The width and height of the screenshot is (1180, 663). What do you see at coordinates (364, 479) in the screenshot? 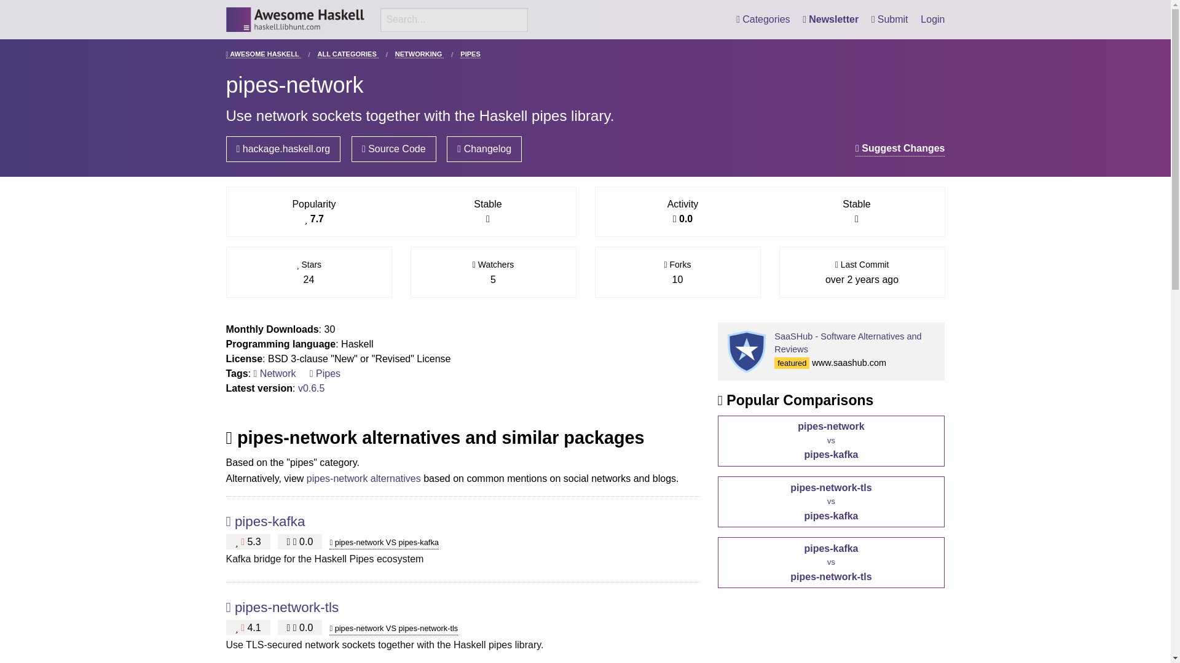
I see `pipes-network alternatives` at bounding box center [364, 479].